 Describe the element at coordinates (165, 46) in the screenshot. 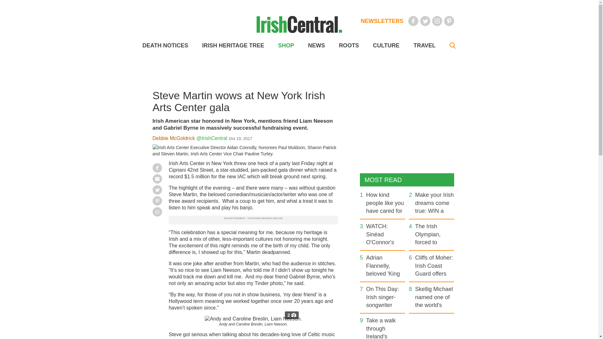

I see `DEATH NOTICES` at that location.